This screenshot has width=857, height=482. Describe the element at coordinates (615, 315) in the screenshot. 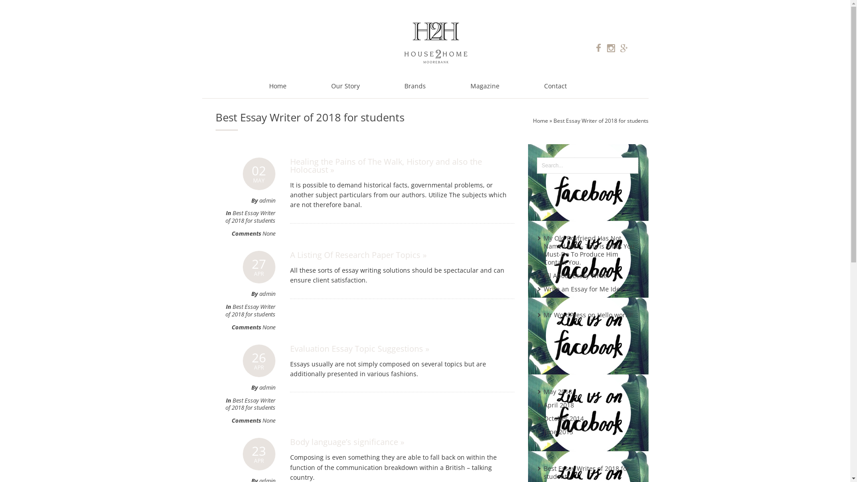

I see `Hello world!` at that location.